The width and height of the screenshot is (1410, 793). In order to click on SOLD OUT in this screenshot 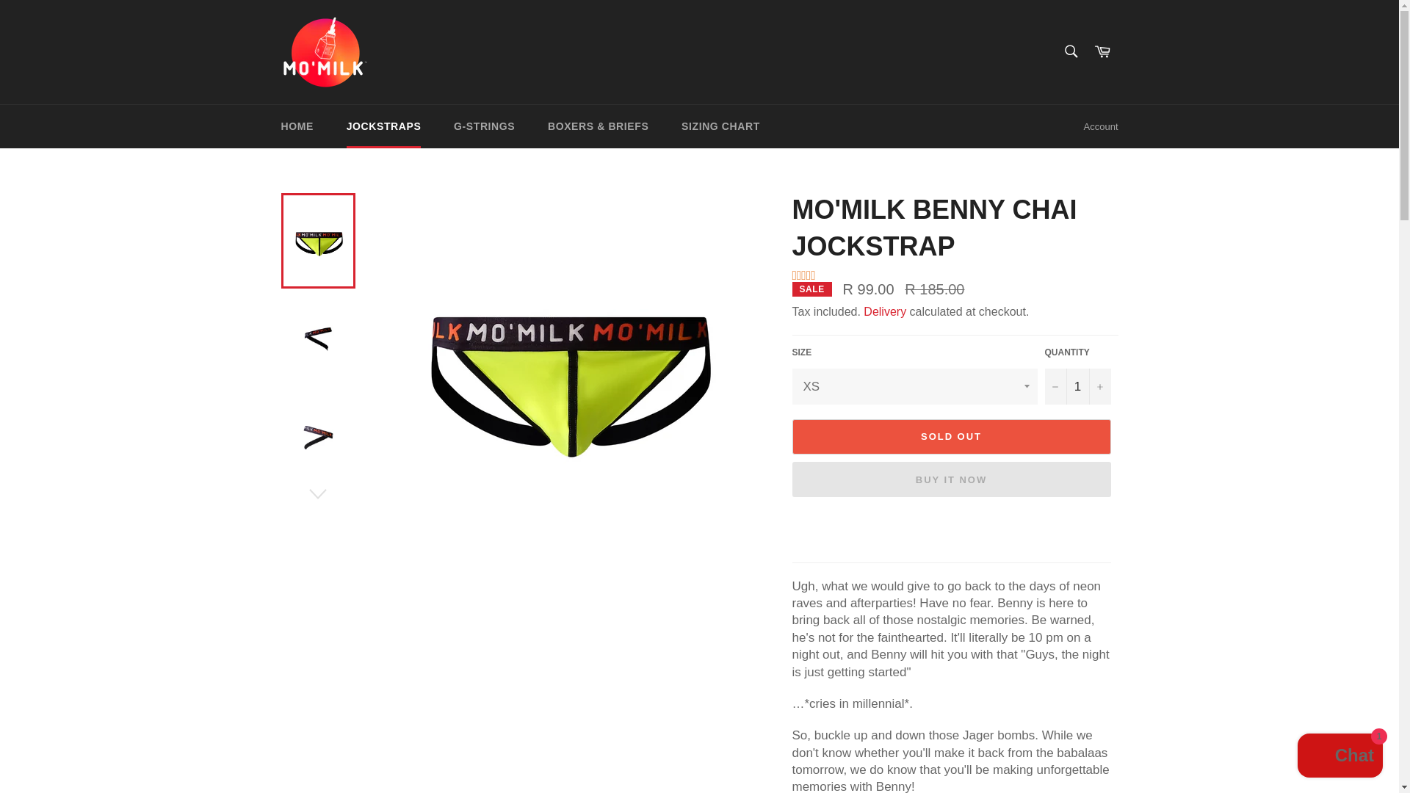, I will do `click(950, 436)`.